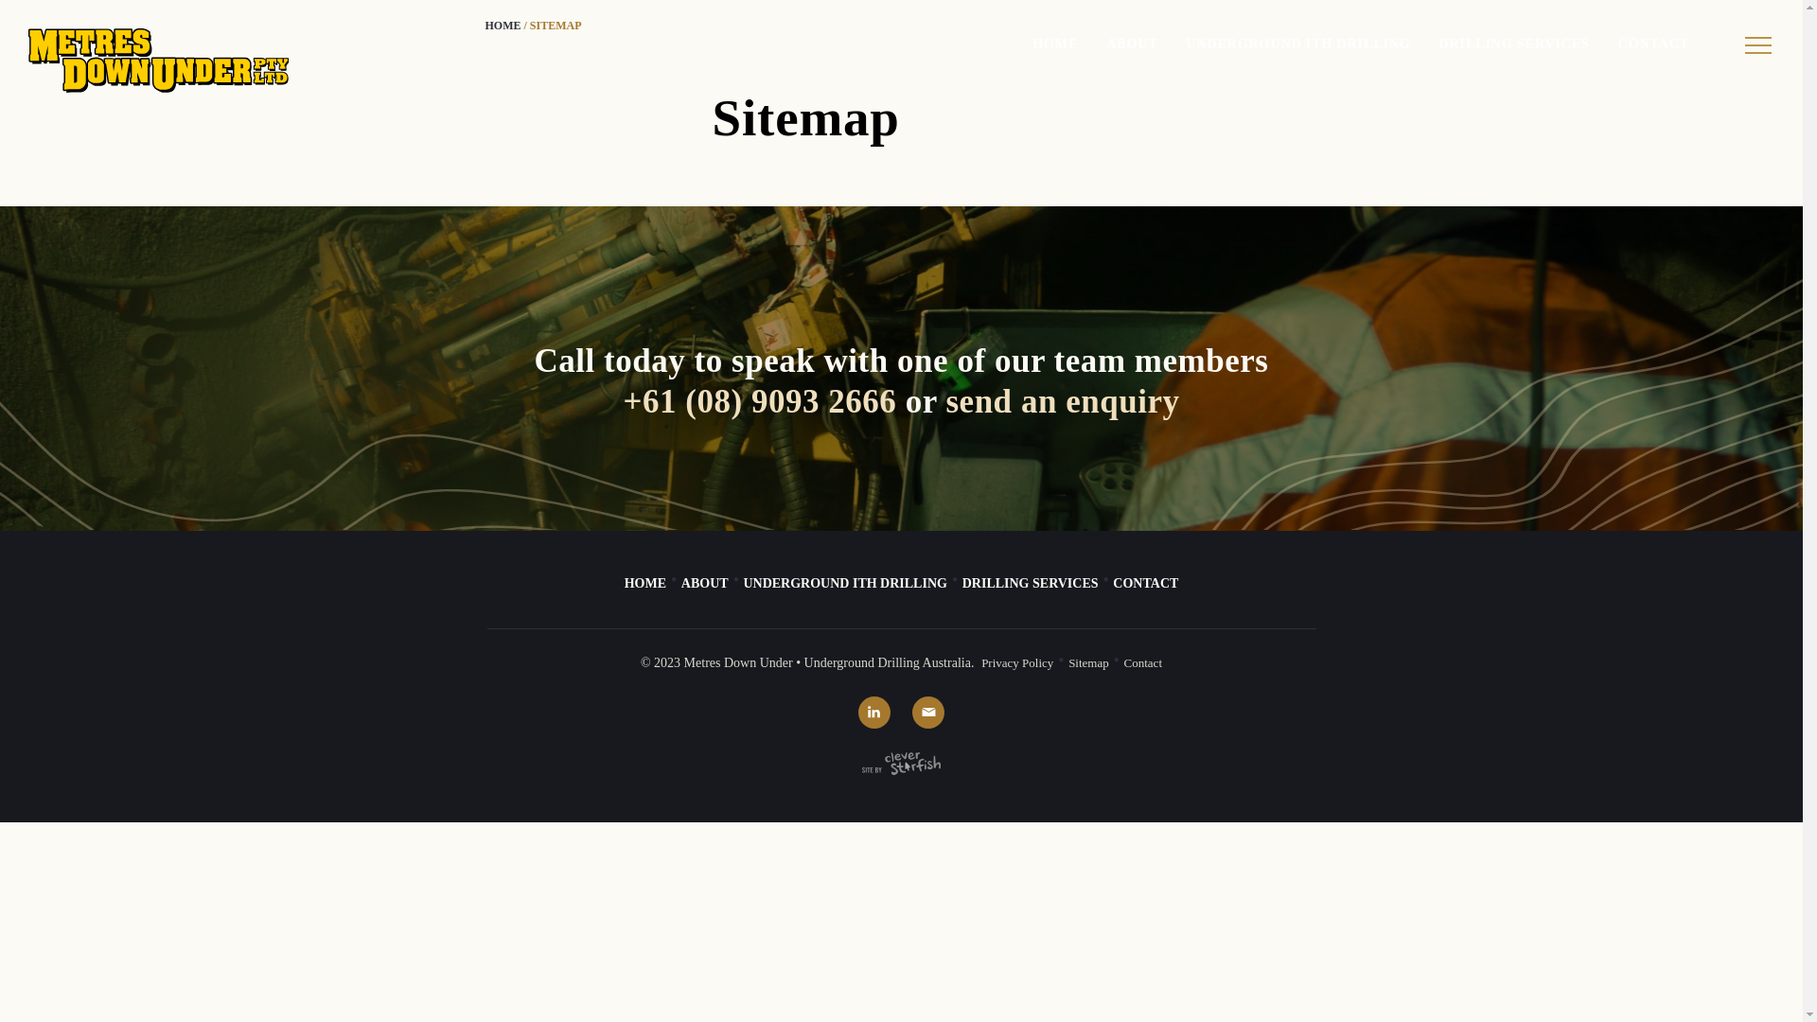 The width and height of the screenshot is (1817, 1022). I want to click on Privacy Policy, so click(1017, 663).